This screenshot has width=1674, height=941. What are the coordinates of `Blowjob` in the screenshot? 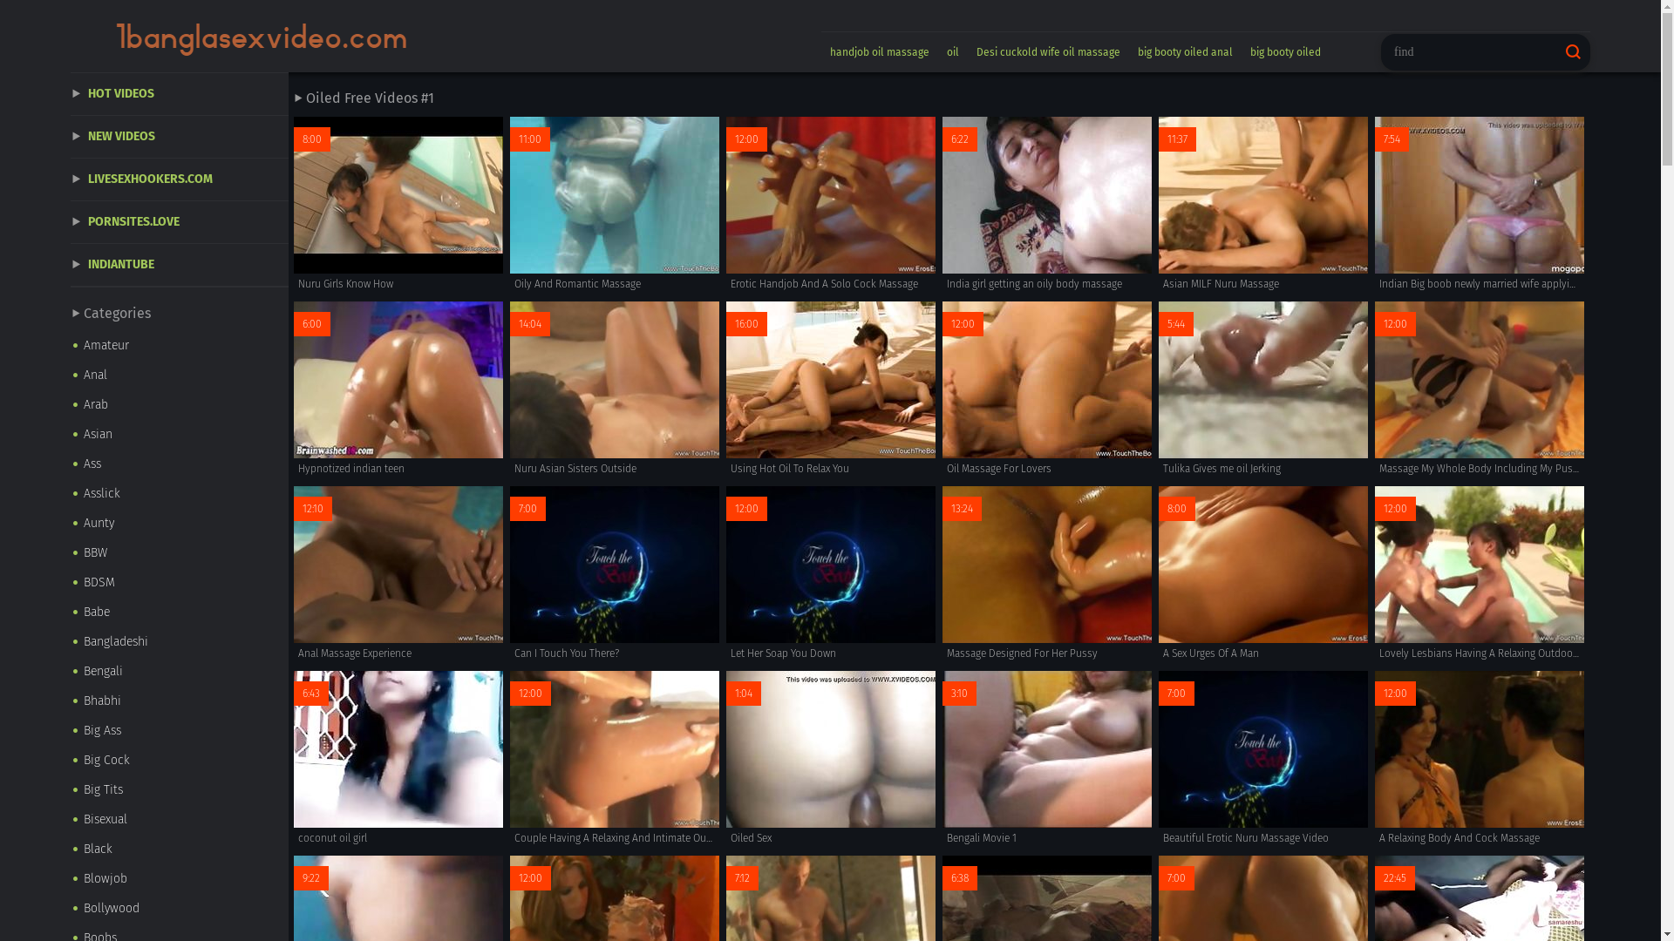 It's located at (180, 879).